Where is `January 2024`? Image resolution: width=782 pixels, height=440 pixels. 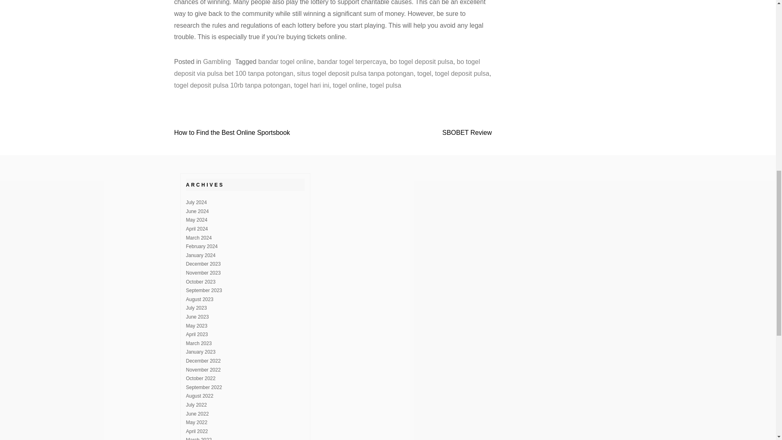 January 2024 is located at coordinates (200, 255).